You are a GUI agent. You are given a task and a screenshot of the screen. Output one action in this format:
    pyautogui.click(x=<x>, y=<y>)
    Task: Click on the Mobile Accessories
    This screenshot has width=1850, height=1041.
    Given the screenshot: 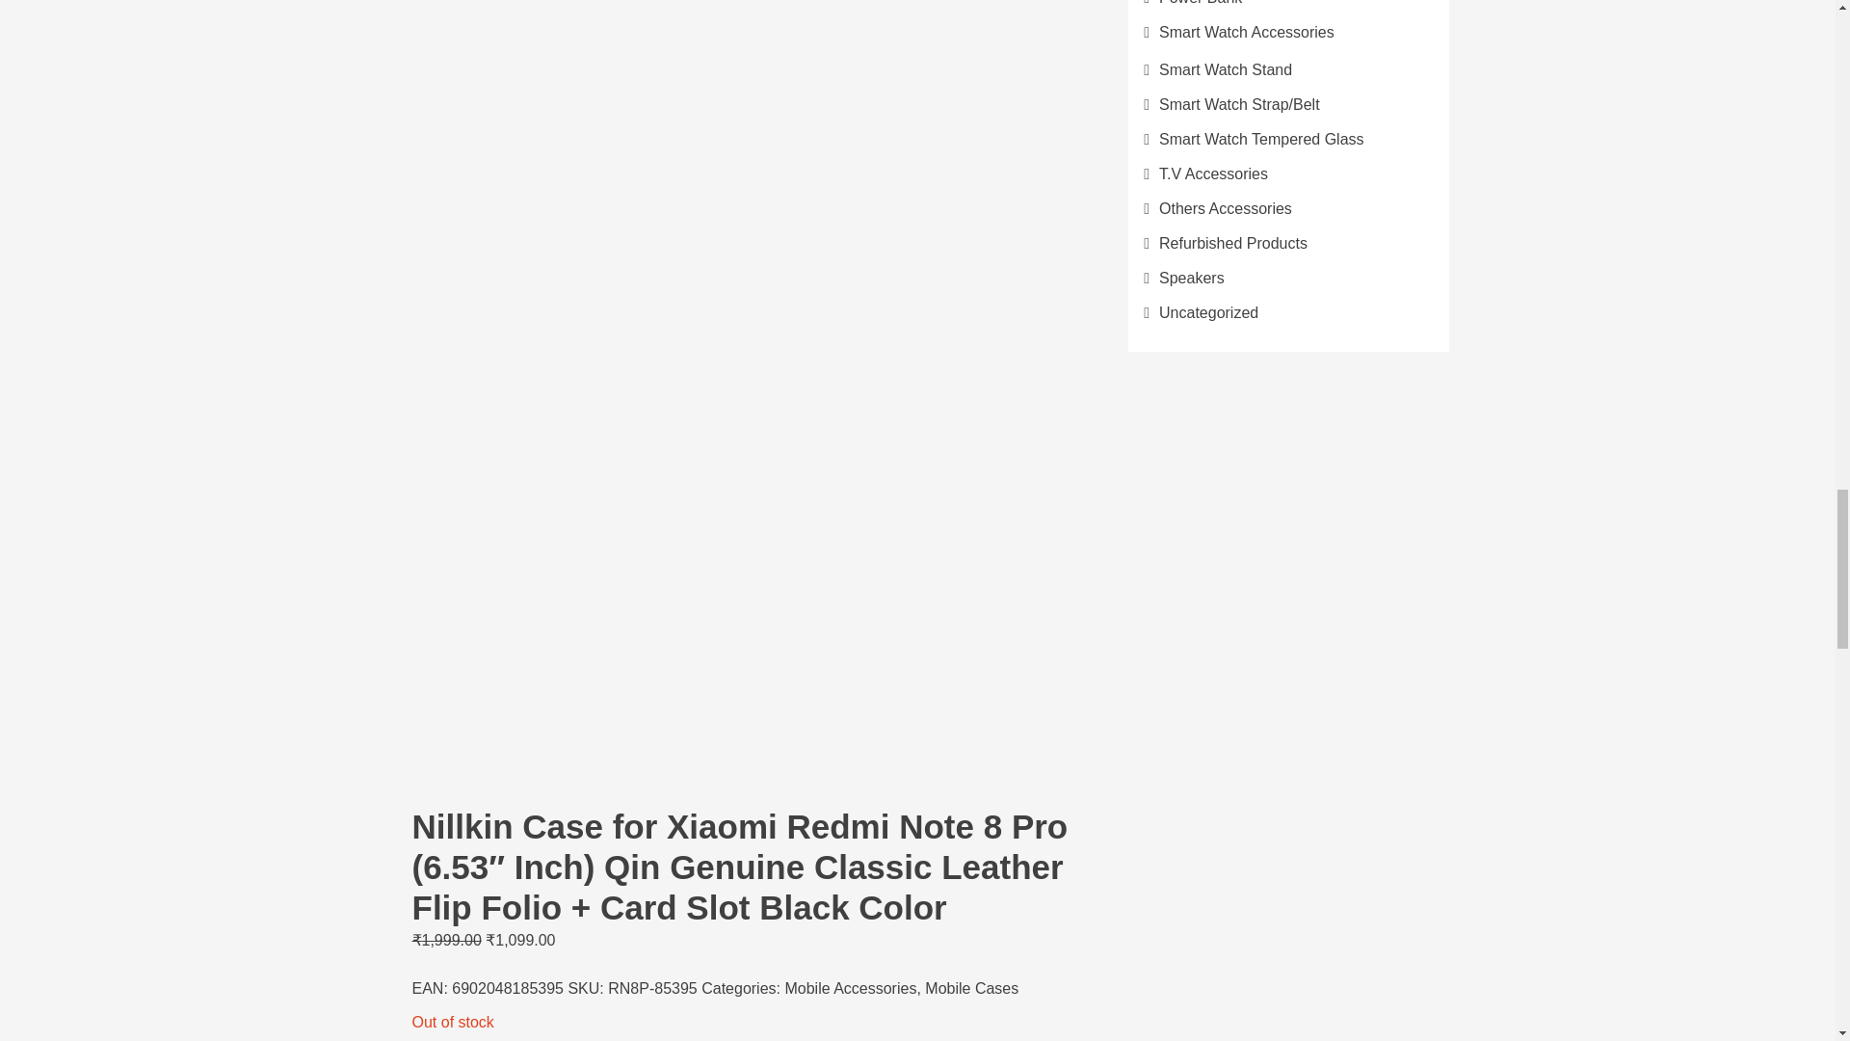 What is the action you would take?
    pyautogui.click(x=850, y=988)
    